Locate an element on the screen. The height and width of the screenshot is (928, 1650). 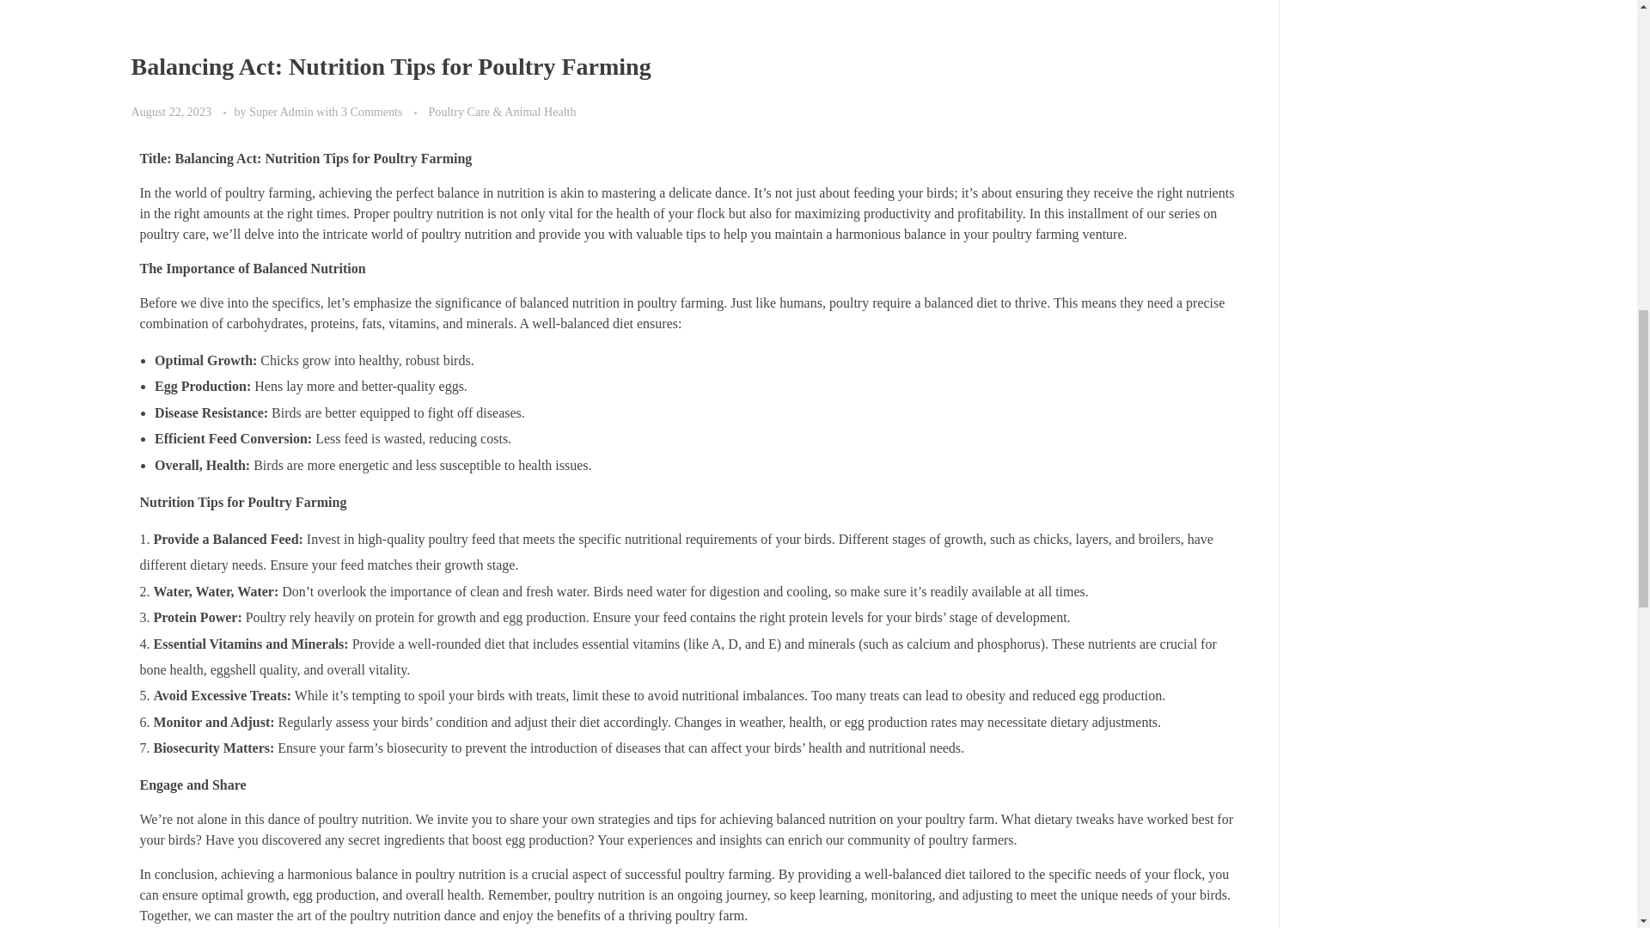
Super Admin is located at coordinates (282, 112).